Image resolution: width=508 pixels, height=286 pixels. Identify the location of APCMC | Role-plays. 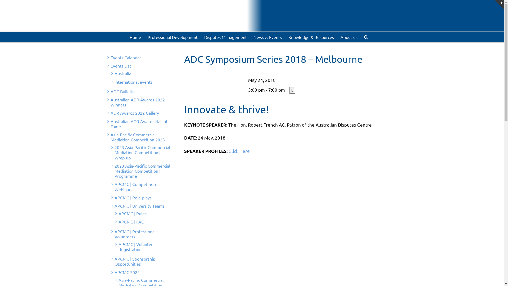
(133, 198).